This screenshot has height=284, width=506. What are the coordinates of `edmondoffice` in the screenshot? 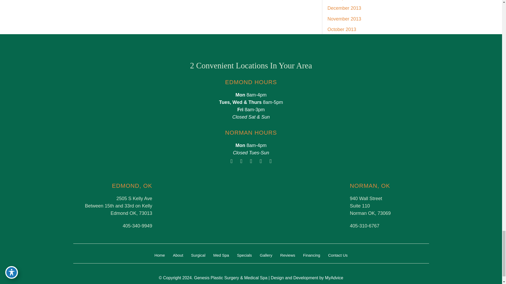 It's located at (205, 206).